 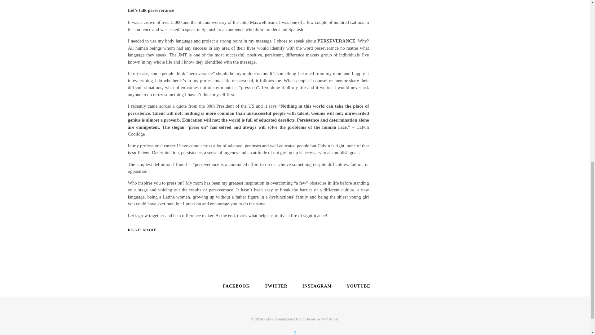 I want to click on WP Royal, so click(x=330, y=319).